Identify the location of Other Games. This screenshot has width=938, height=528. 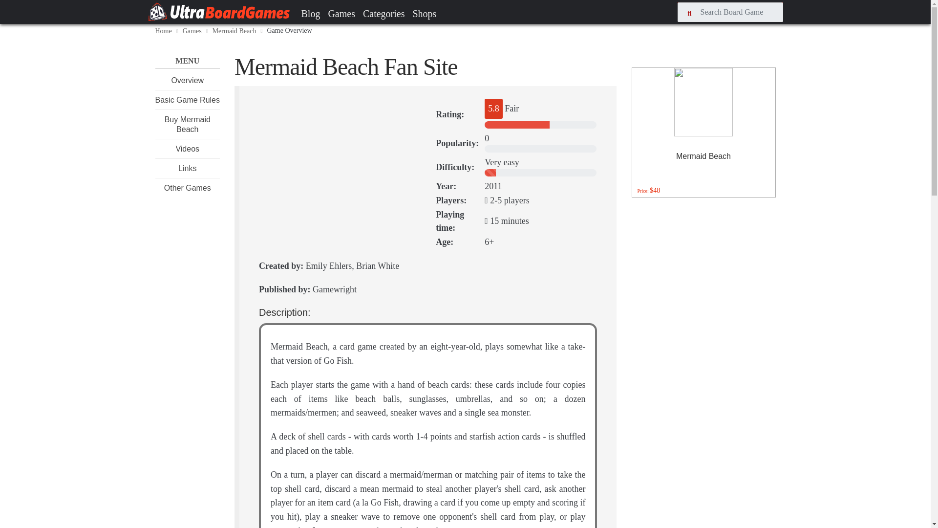
(188, 188).